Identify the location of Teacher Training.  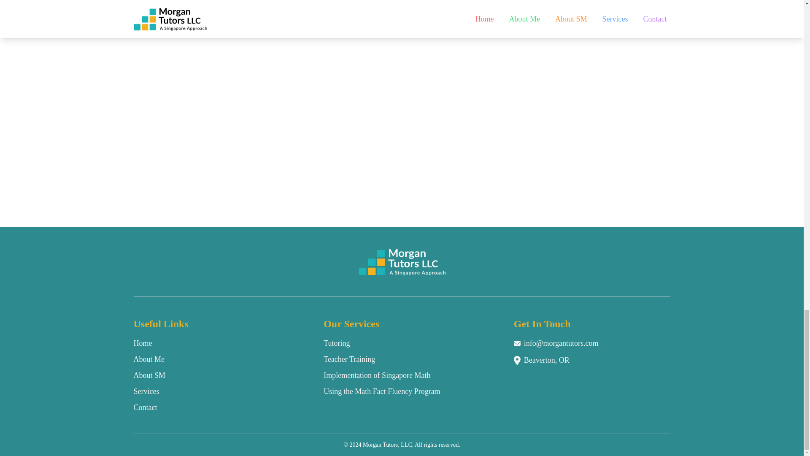
(349, 359).